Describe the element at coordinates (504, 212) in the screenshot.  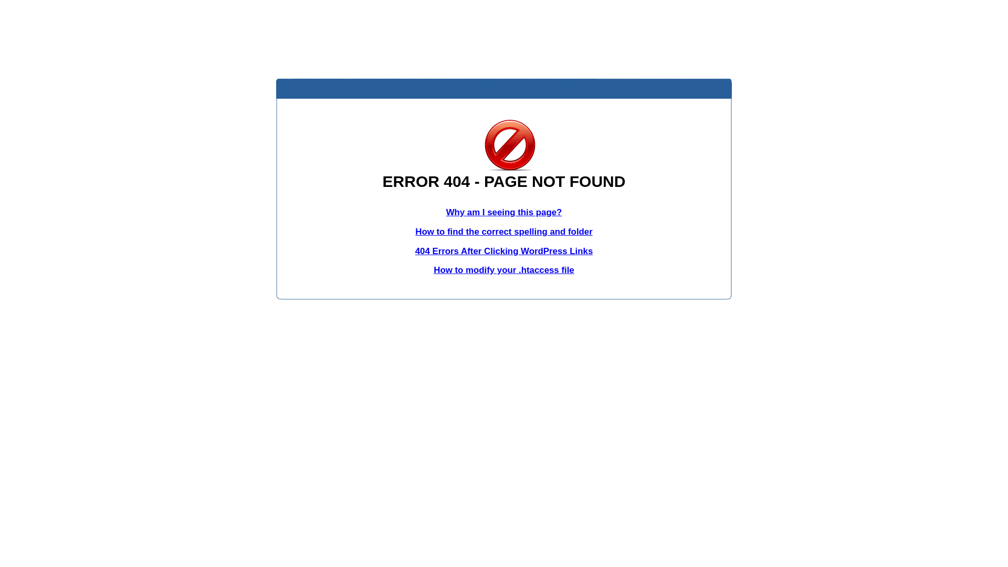
I see `Why am I seeing this page?` at that location.